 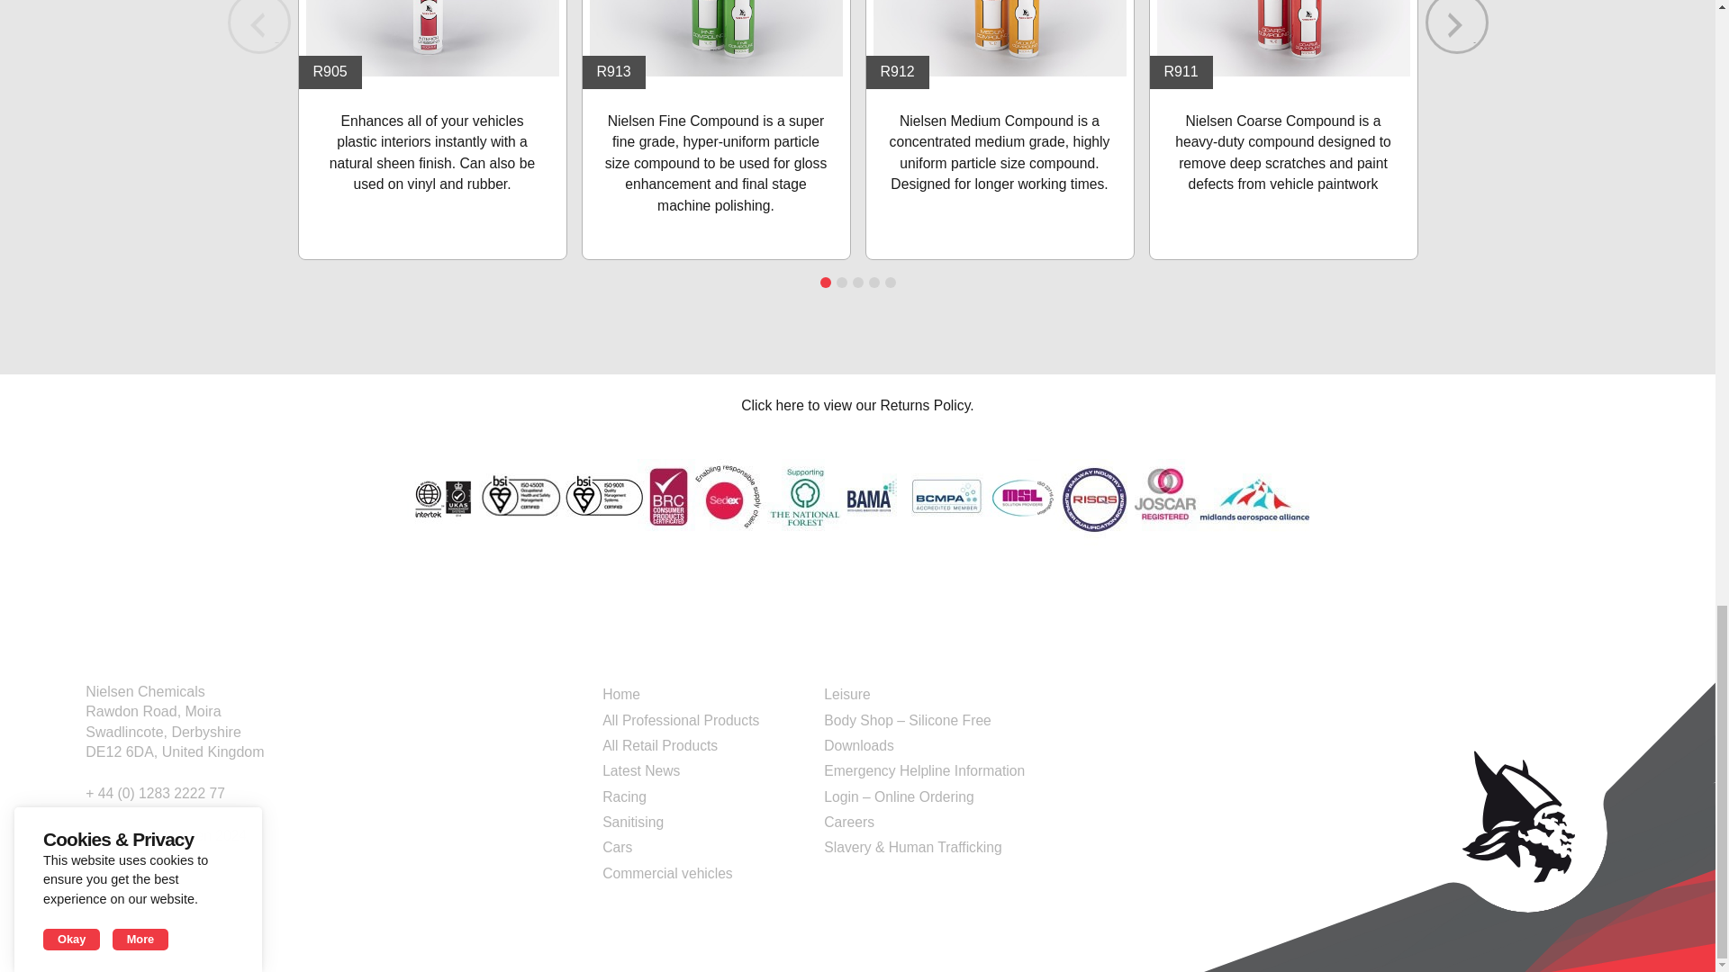 What do you see at coordinates (432, 38) in the screenshot?
I see `Interior Dressing 2` at bounding box center [432, 38].